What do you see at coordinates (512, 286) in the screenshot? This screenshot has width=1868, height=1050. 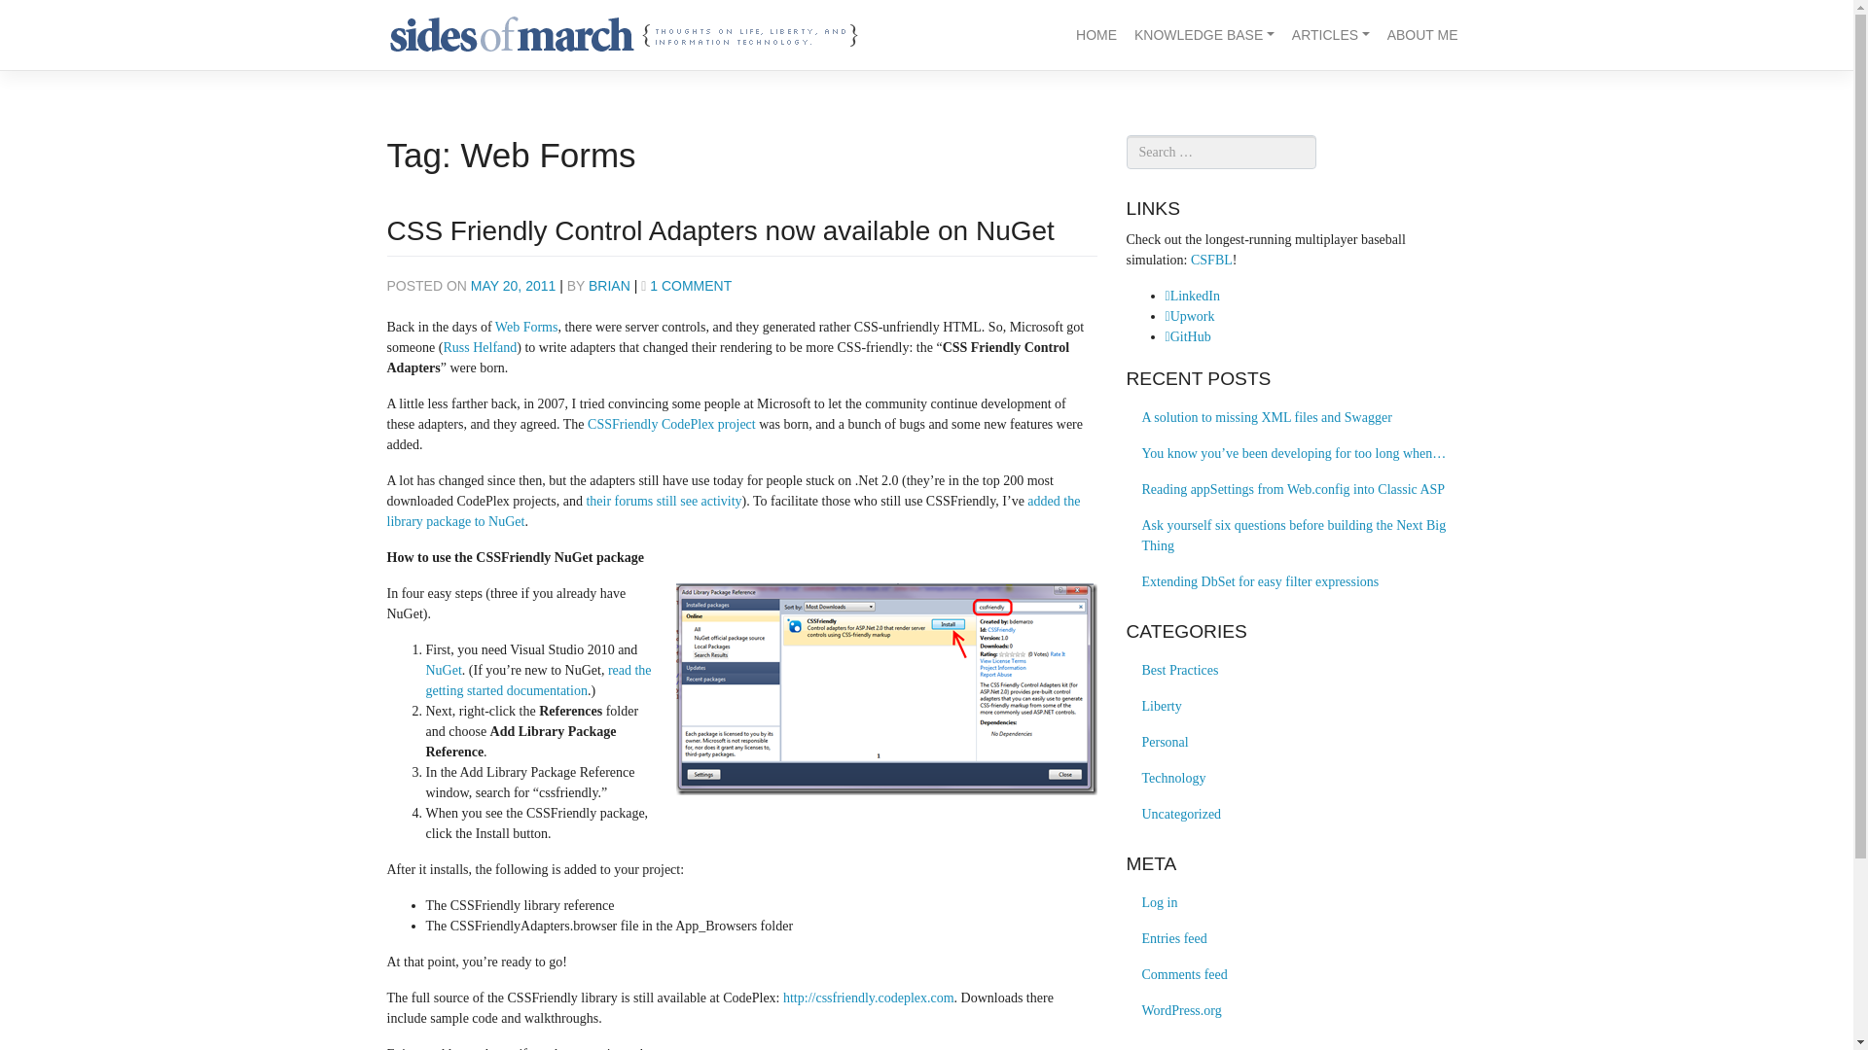 I see `MAY 20, 2011` at bounding box center [512, 286].